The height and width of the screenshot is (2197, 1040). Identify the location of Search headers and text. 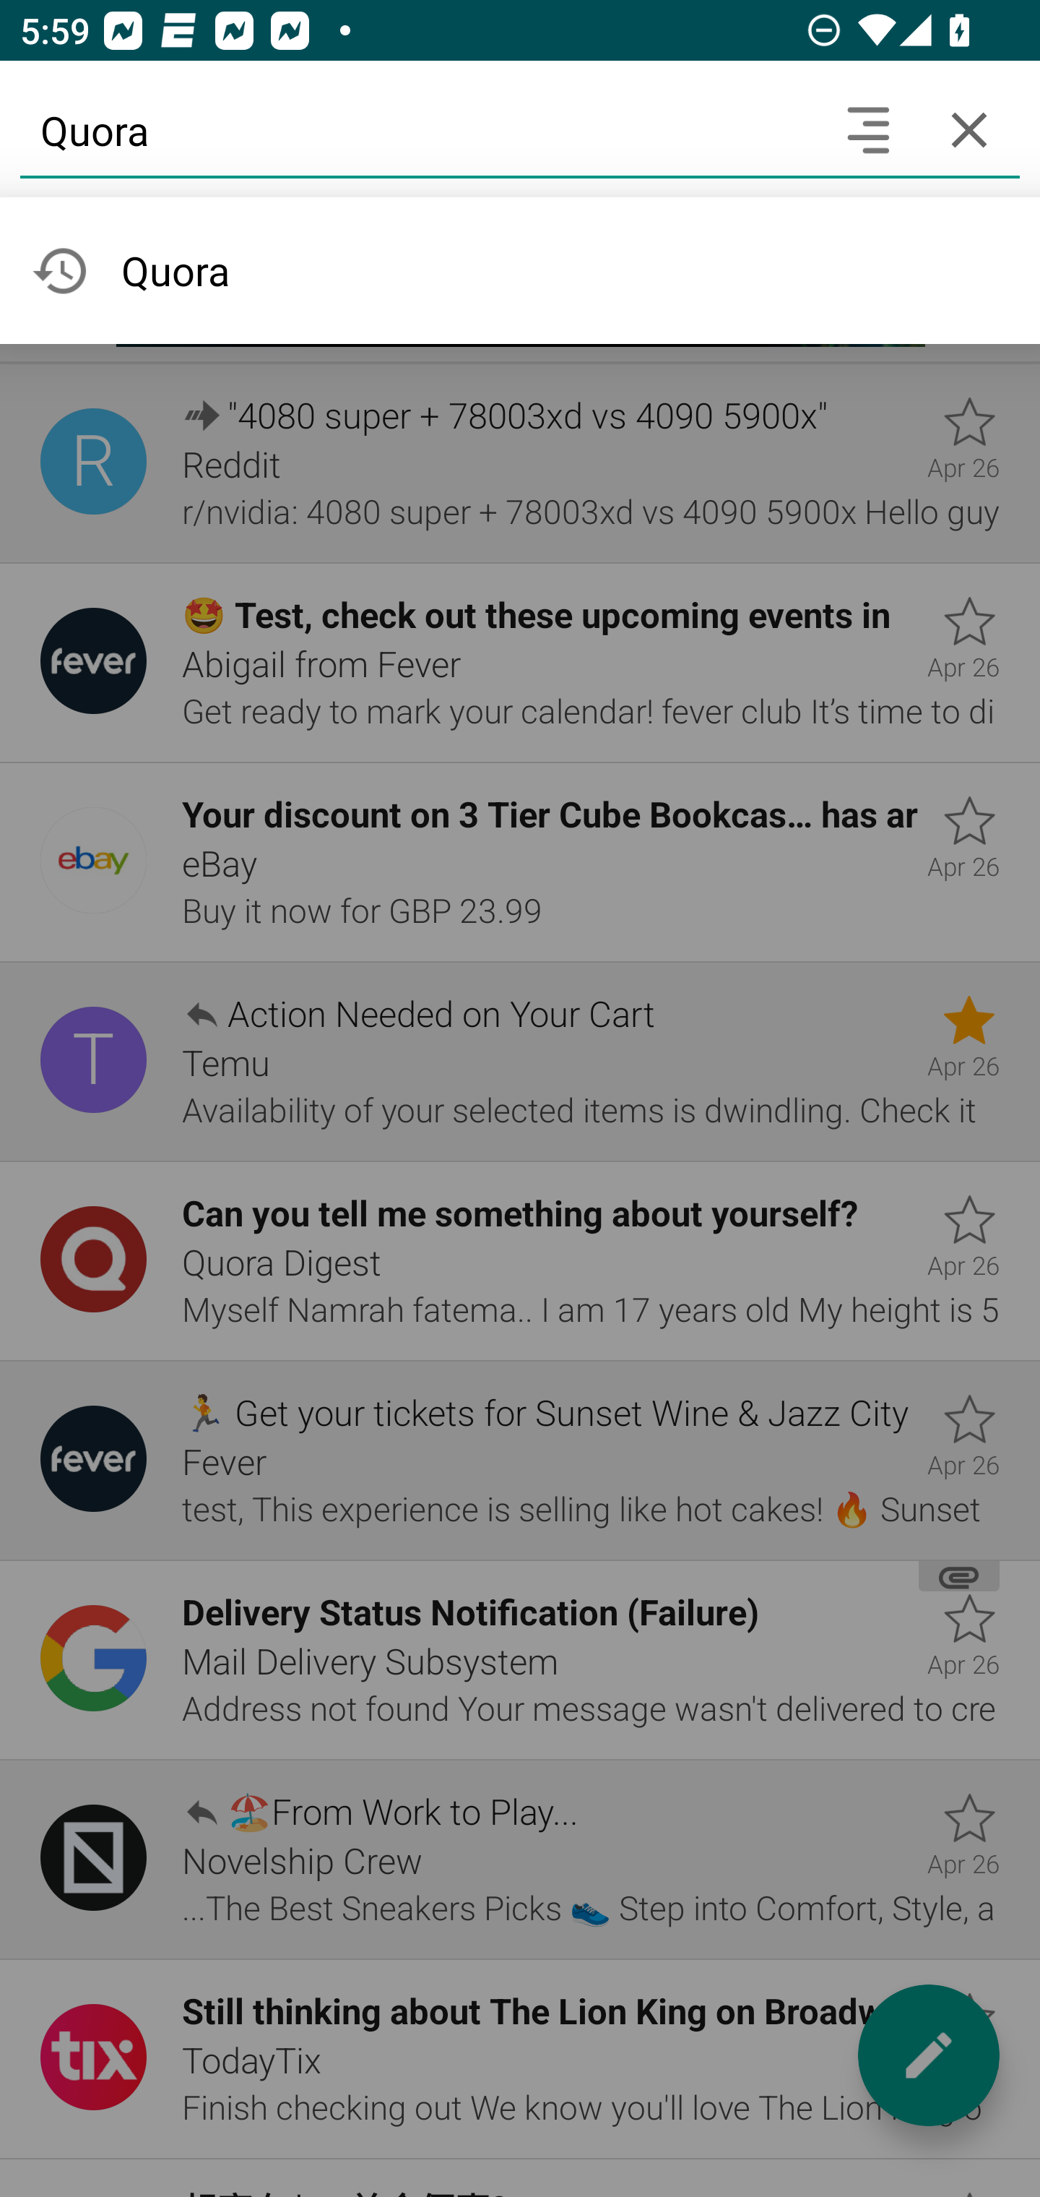
(867, 129).